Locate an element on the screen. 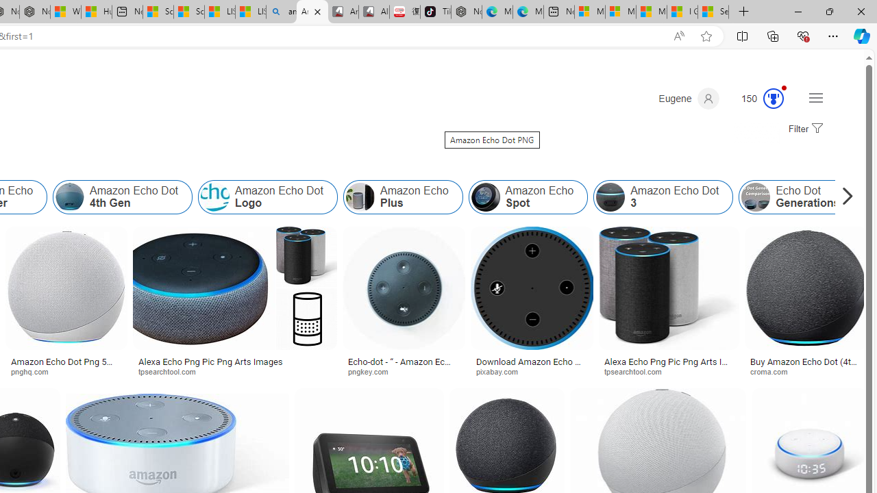  Nordace - Best Sellers is located at coordinates (466, 12).